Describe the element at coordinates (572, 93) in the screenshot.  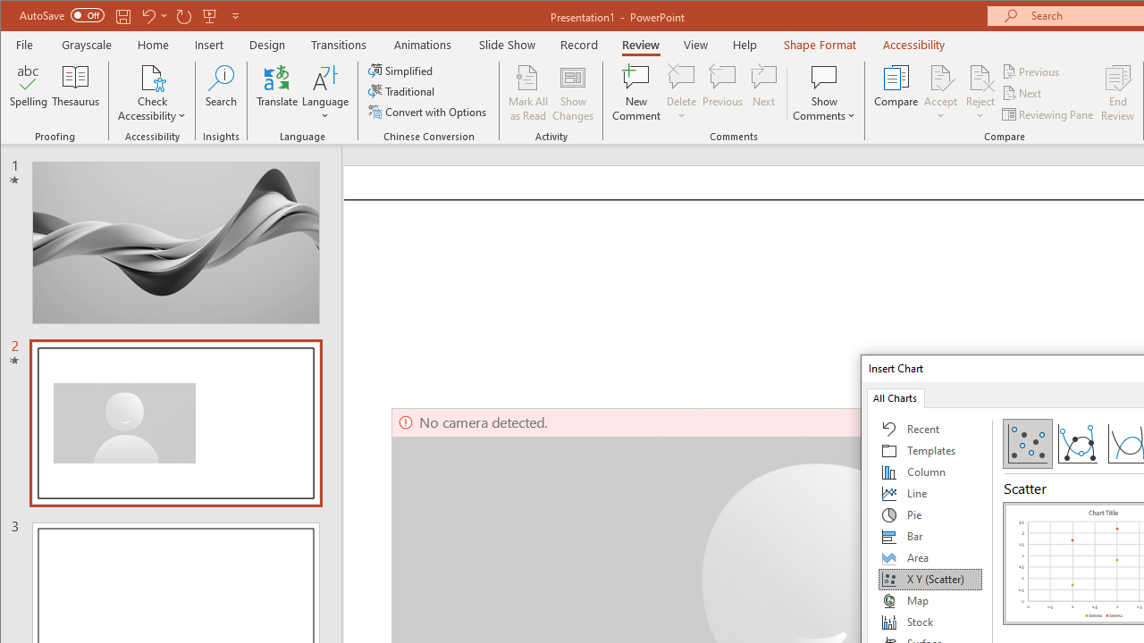
I see `Show Changes` at that location.